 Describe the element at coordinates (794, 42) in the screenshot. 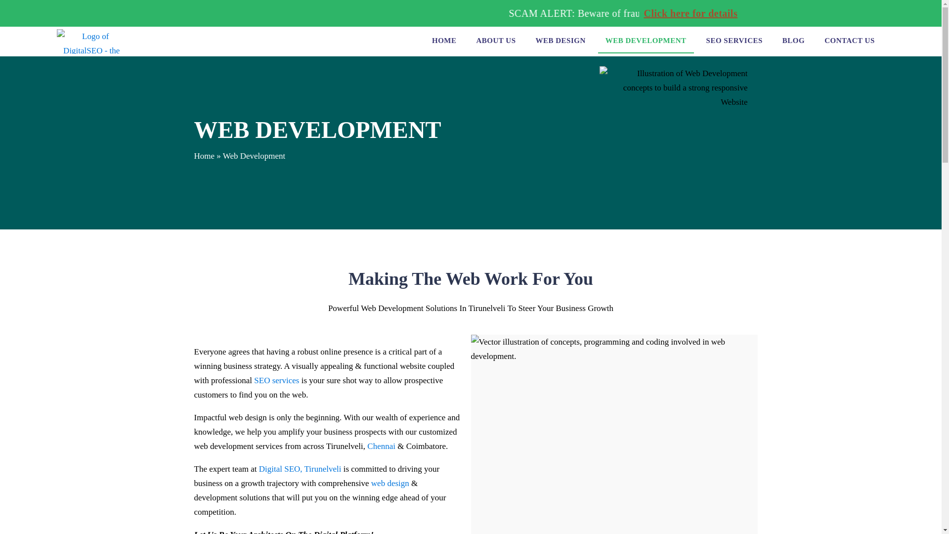

I see `BLOG` at that location.